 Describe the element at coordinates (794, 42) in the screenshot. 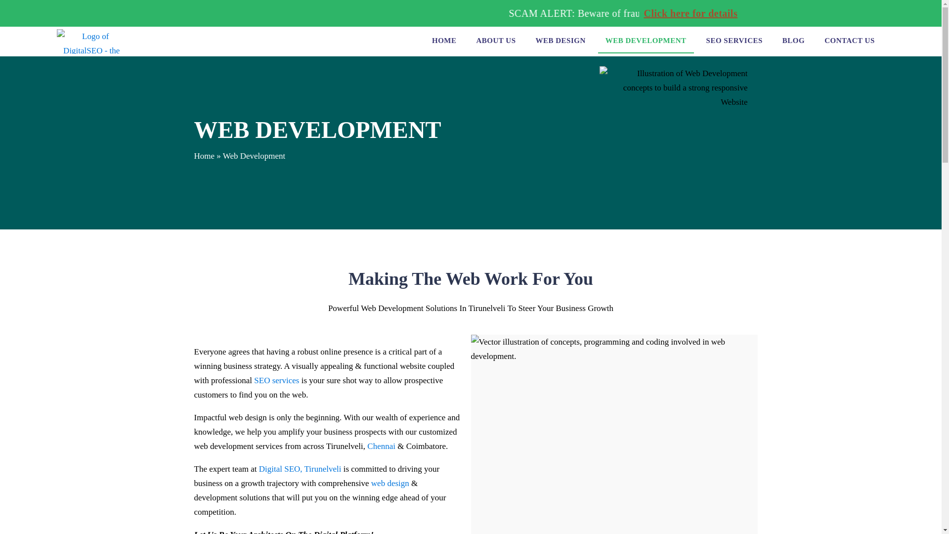

I see `BLOG` at that location.